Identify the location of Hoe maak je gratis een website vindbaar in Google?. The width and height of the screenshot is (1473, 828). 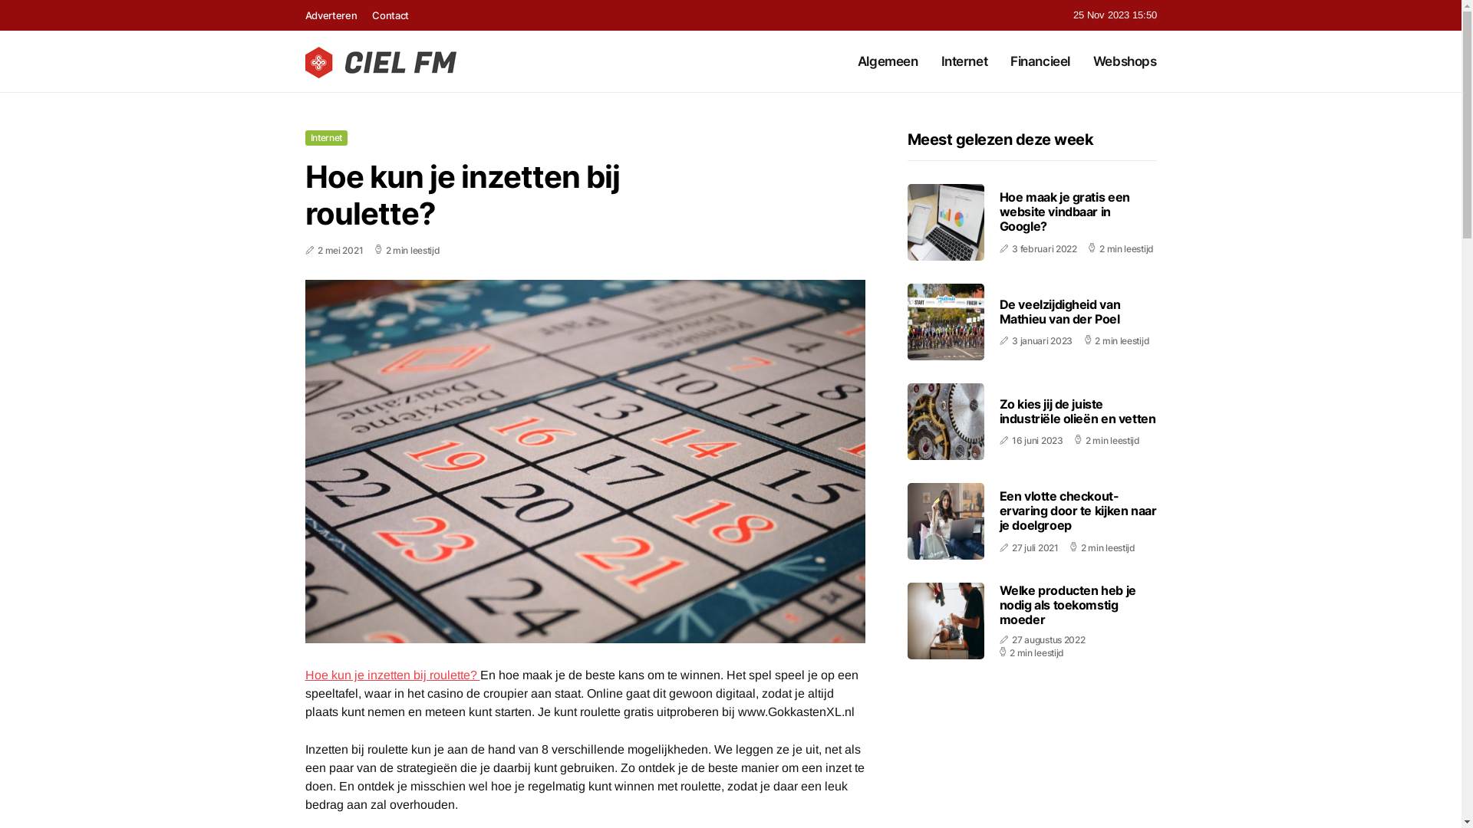
(1064, 212).